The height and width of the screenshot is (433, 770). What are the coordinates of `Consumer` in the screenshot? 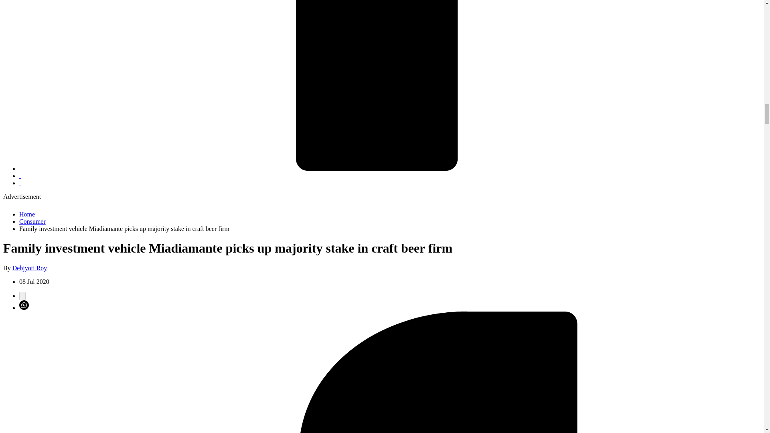 It's located at (32, 221).